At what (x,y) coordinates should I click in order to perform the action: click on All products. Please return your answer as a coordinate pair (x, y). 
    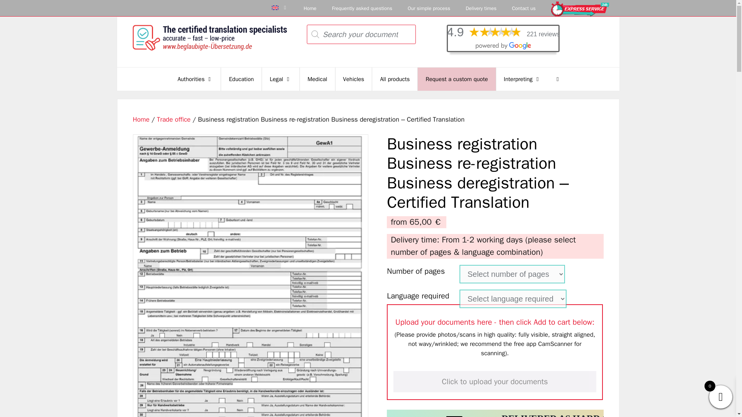
    Looking at the image, I should click on (395, 79).